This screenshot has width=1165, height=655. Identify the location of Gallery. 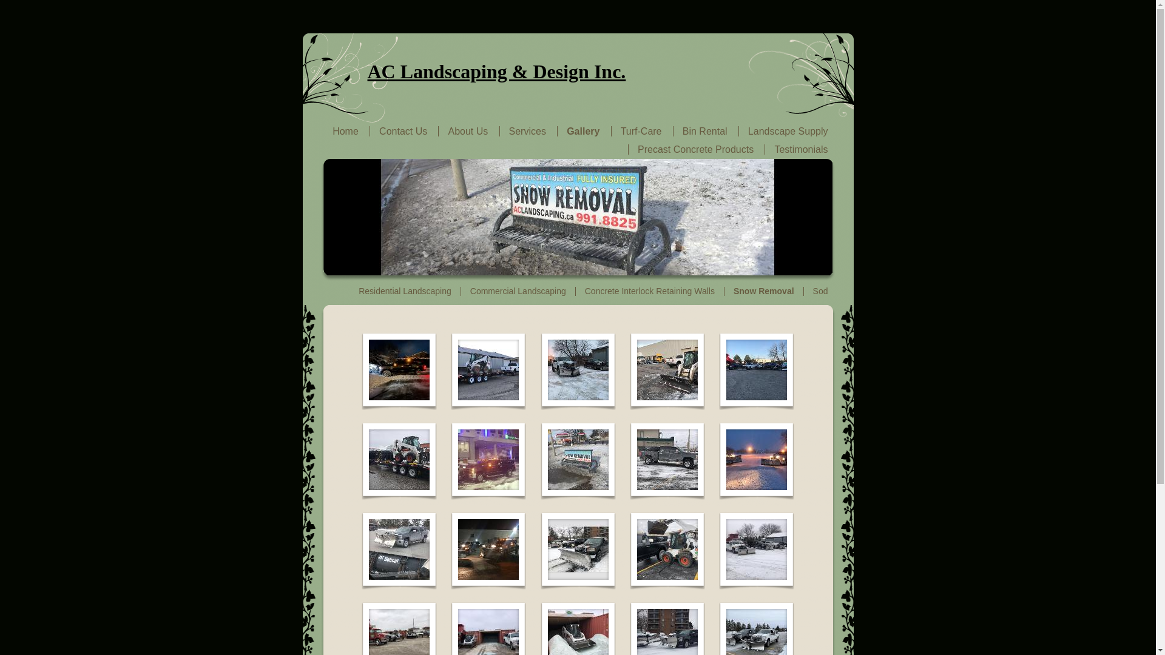
(582, 131).